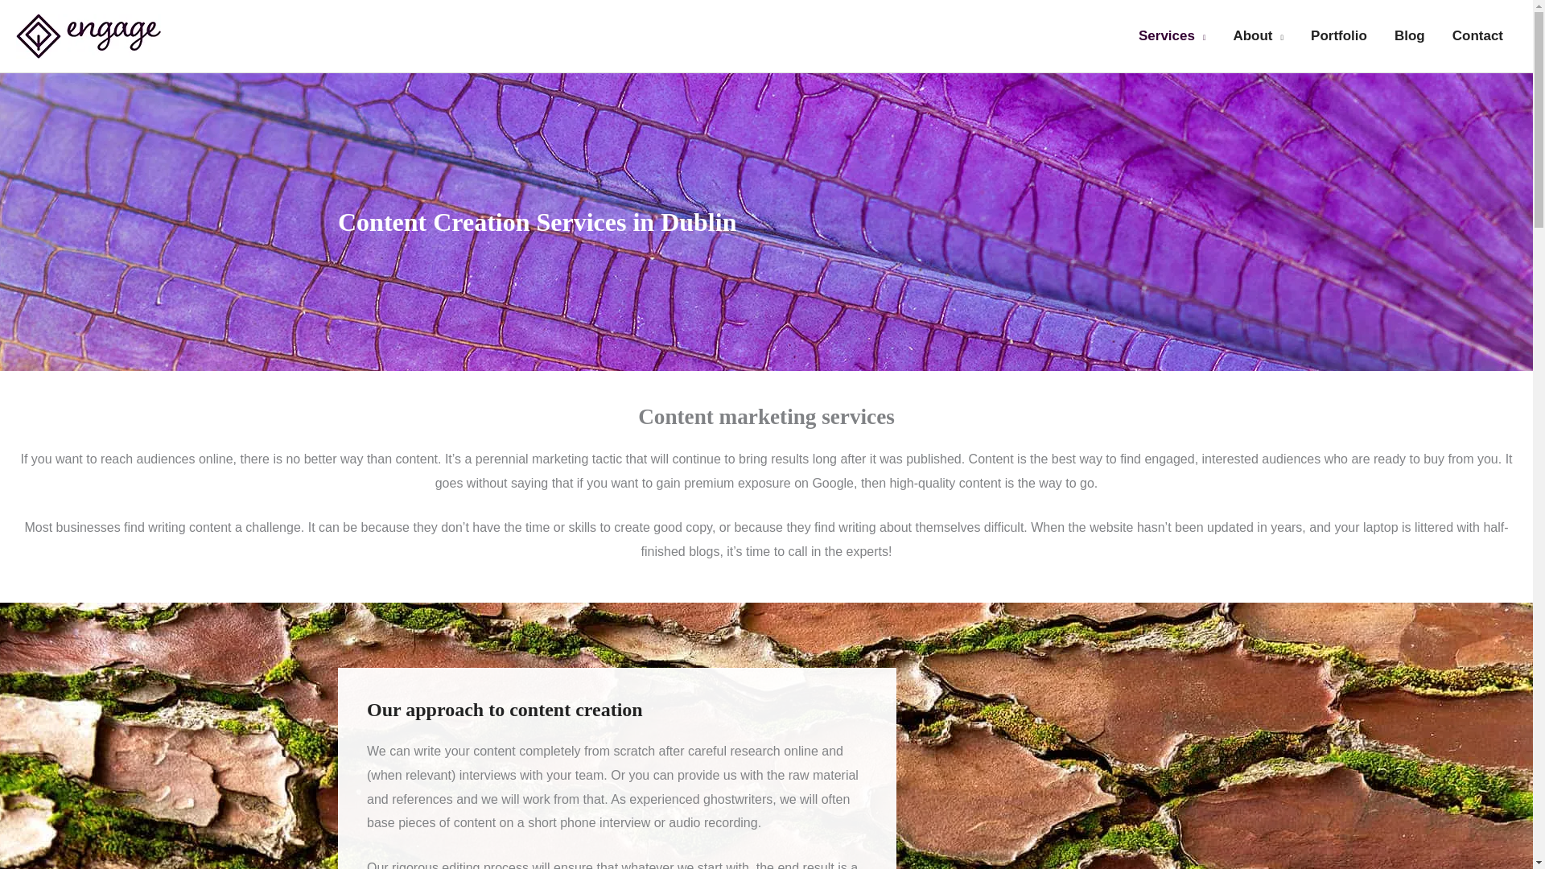  I want to click on Contact, so click(1477, 35).